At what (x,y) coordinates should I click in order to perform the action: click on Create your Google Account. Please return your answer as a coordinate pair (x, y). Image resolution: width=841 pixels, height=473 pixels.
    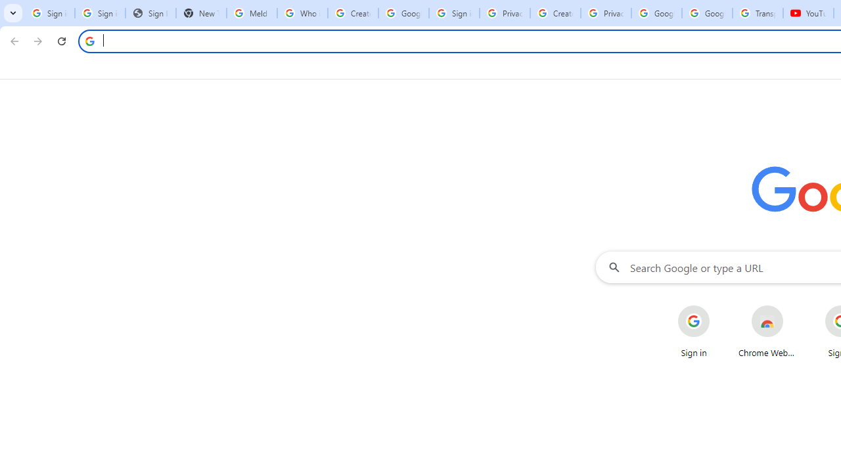
    Looking at the image, I should click on (353, 13).